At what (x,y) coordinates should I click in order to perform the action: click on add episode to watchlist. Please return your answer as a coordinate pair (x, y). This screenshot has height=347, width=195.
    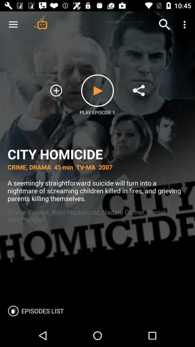
    Looking at the image, I should click on (56, 90).